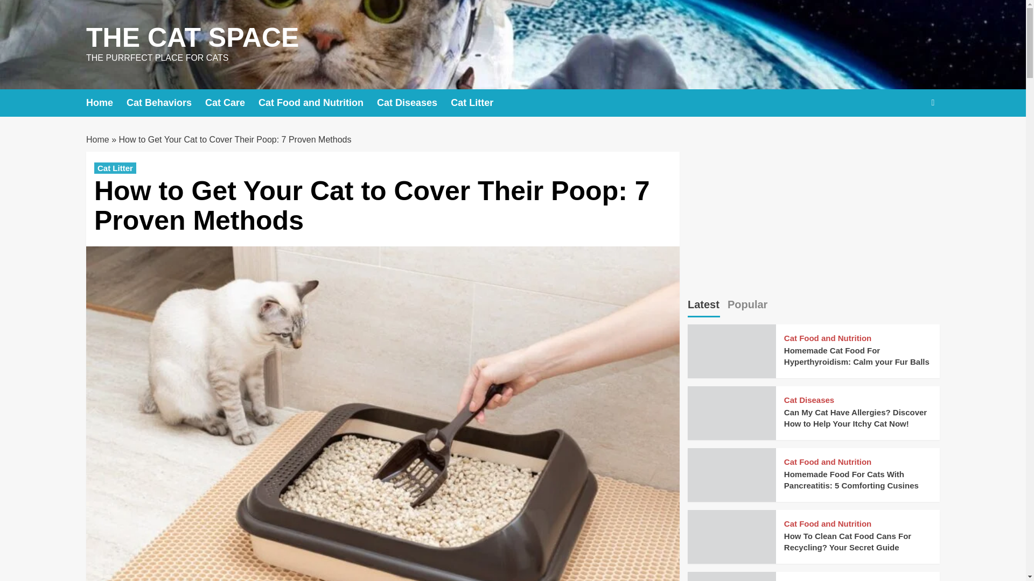 This screenshot has height=581, width=1034. I want to click on Cat Litter, so click(478, 103).